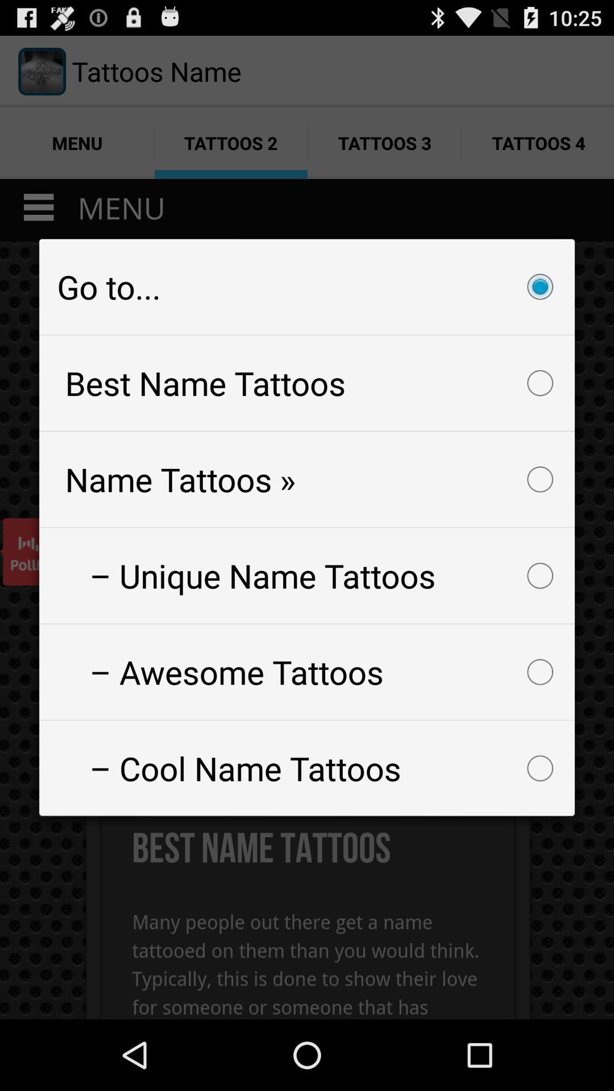 The height and width of the screenshot is (1091, 614). What do you see at coordinates (307, 286) in the screenshot?
I see `launch go to...` at bounding box center [307, 286].